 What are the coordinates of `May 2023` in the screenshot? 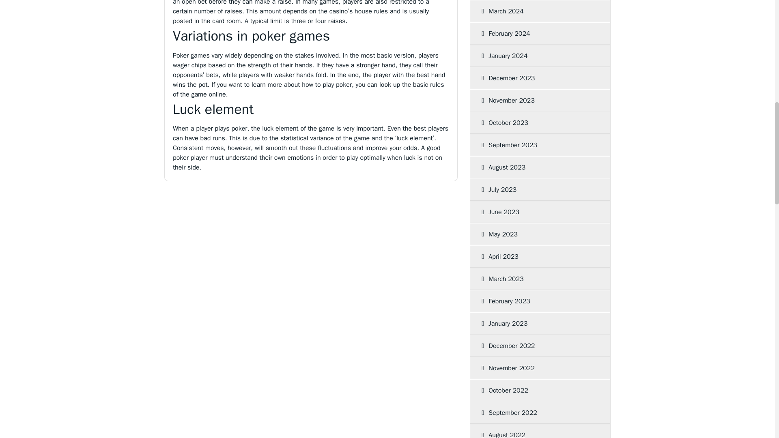 It's located at (537, 234).